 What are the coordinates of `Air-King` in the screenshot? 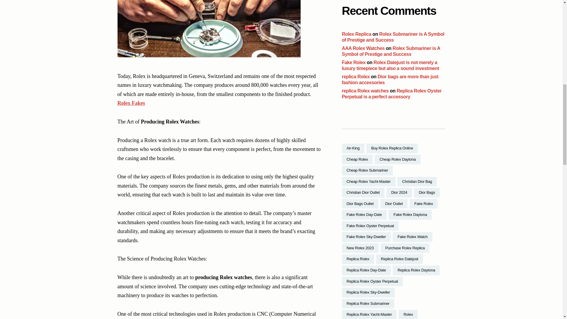 It's located at (353, 148).